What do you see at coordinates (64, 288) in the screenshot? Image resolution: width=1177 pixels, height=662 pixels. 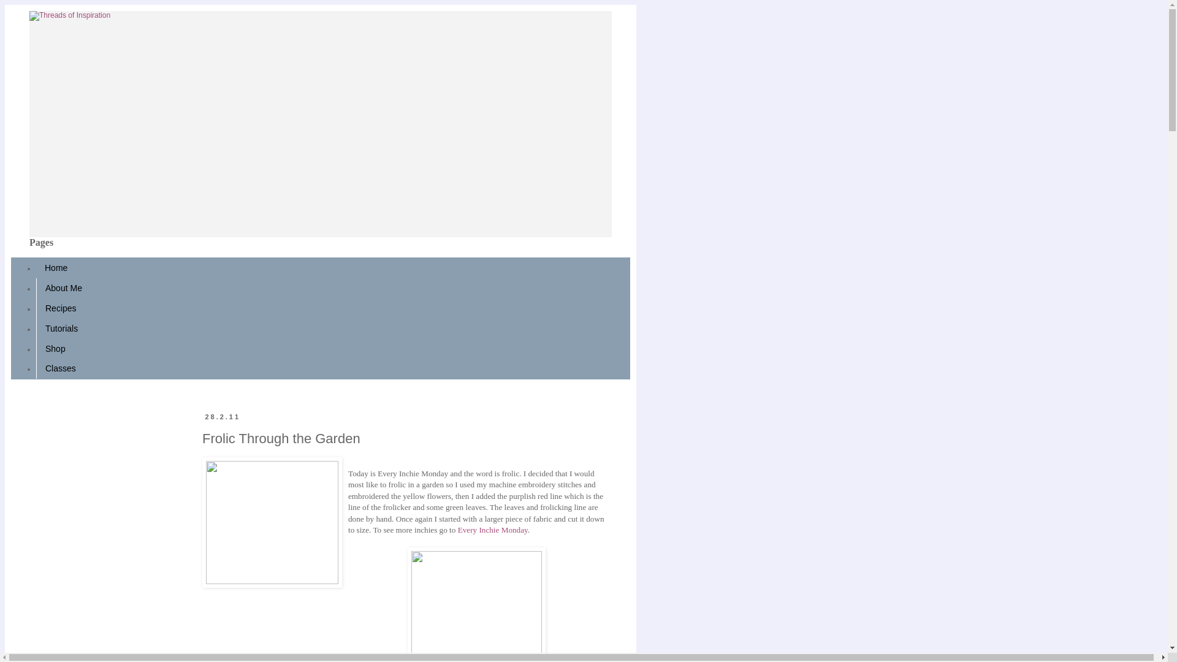 I see `About Me` at bounding box center [64, 288].